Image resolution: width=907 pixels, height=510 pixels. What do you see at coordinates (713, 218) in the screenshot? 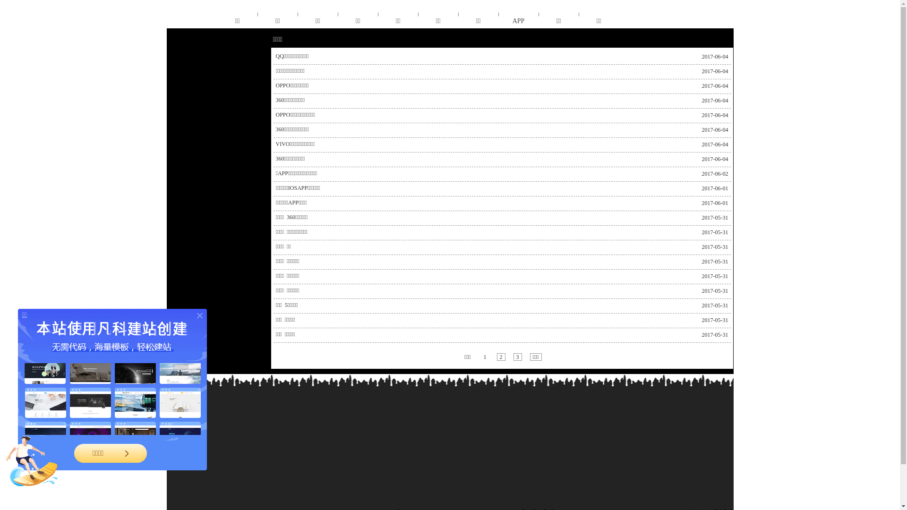
I see `2017-05-31` at bounding box center [713, 218].